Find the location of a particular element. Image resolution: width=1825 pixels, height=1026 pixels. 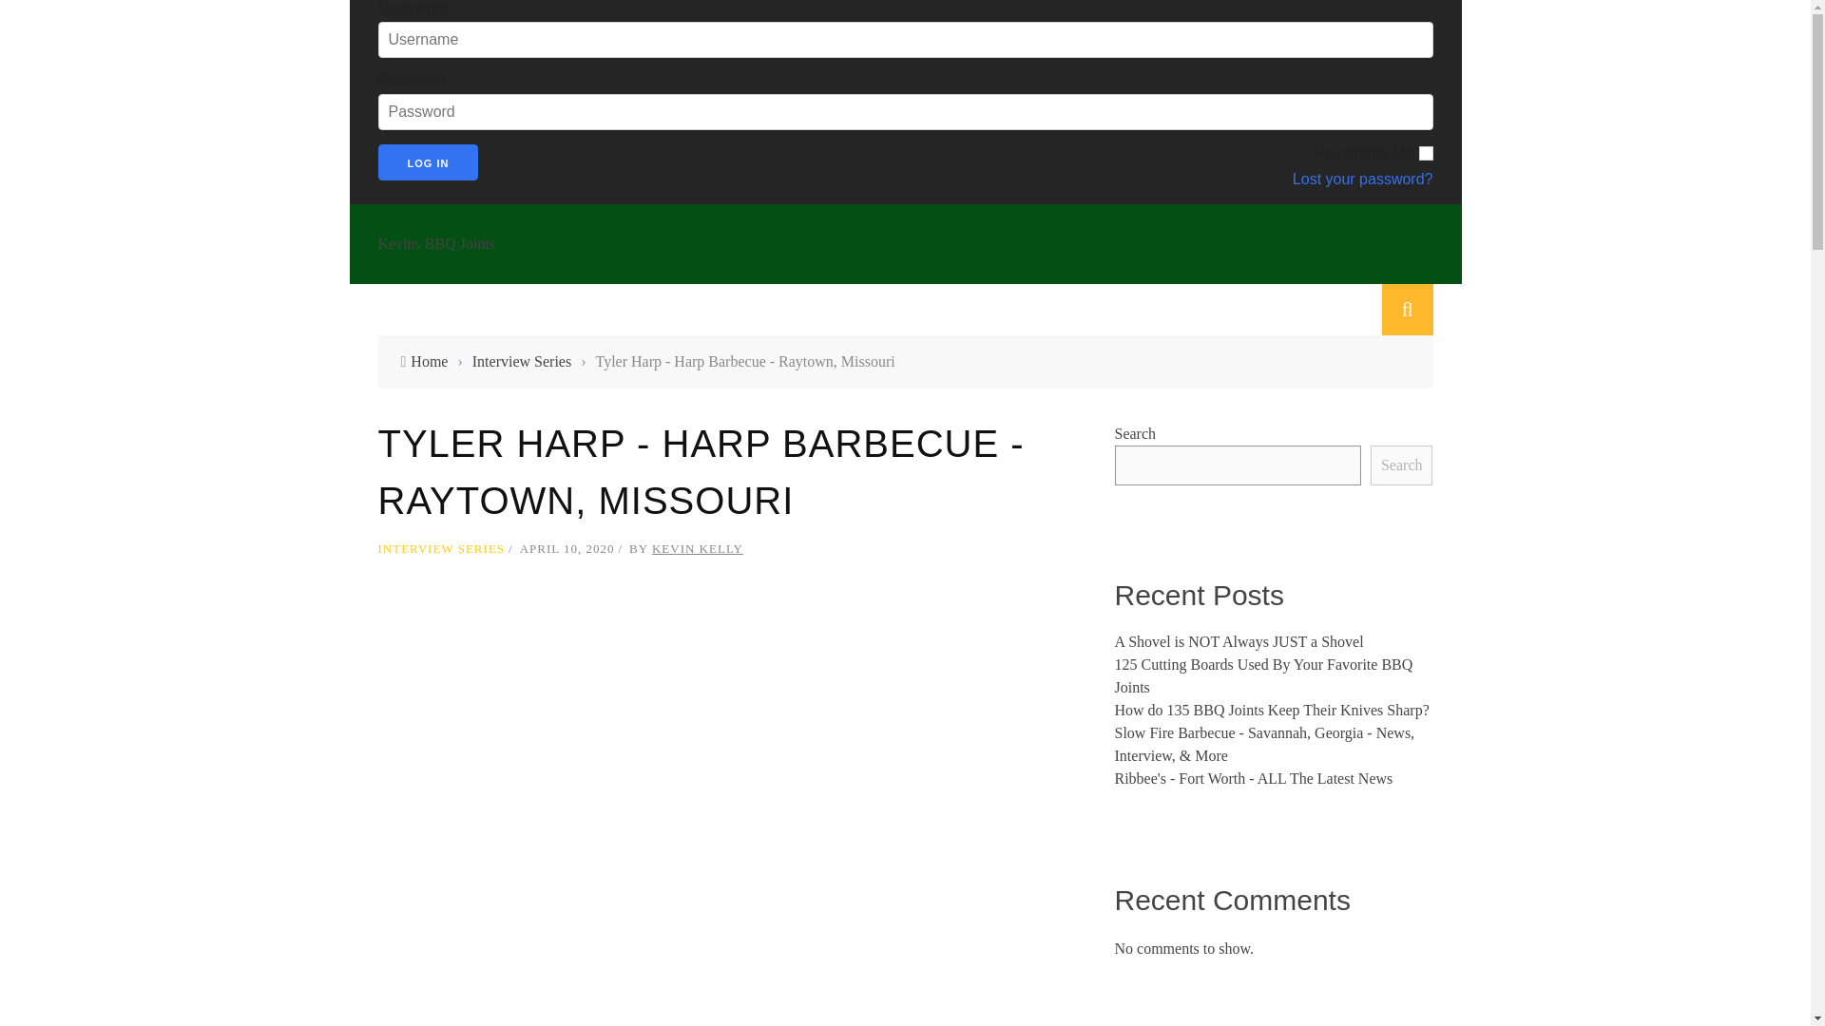

Lost your password? is located at coordinates (1178, 179).